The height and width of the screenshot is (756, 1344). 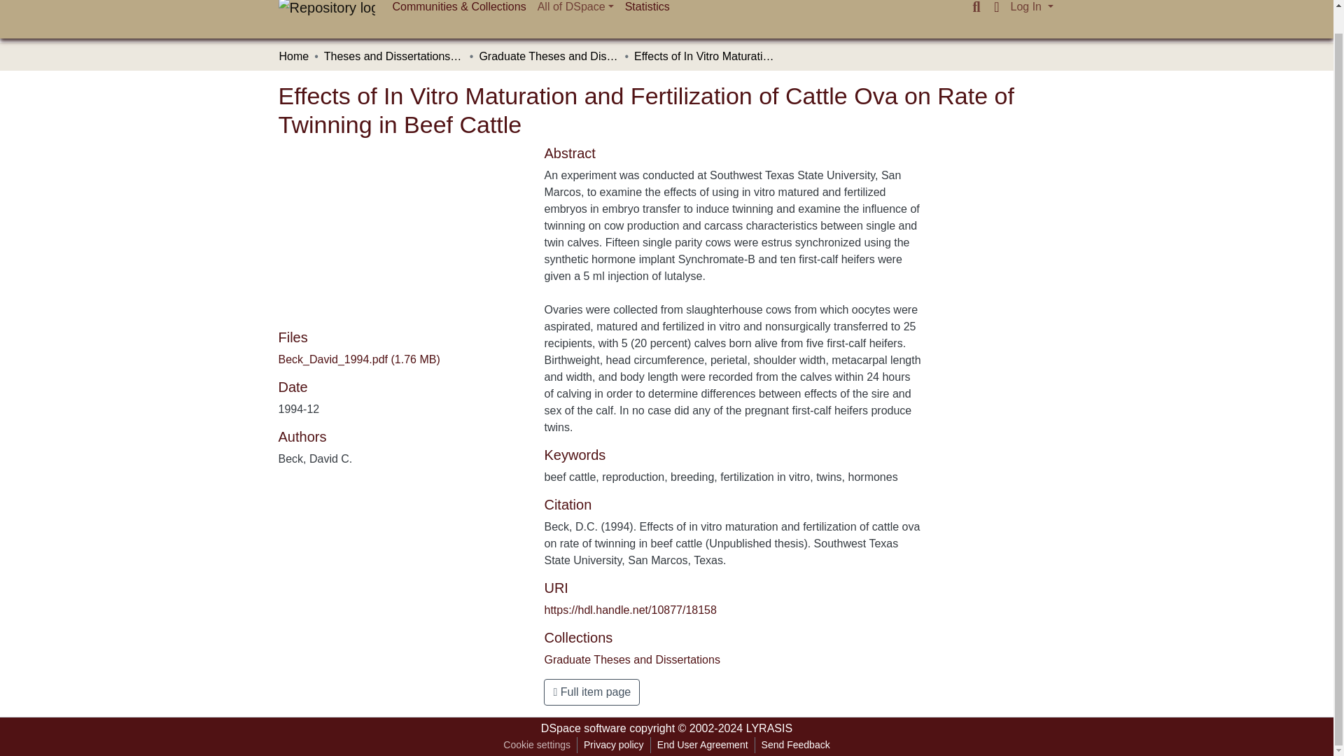 What do you see at coordinates (575, 10) in the screenshot?
I see `All of DSpace` at bounding box center [575, 10].